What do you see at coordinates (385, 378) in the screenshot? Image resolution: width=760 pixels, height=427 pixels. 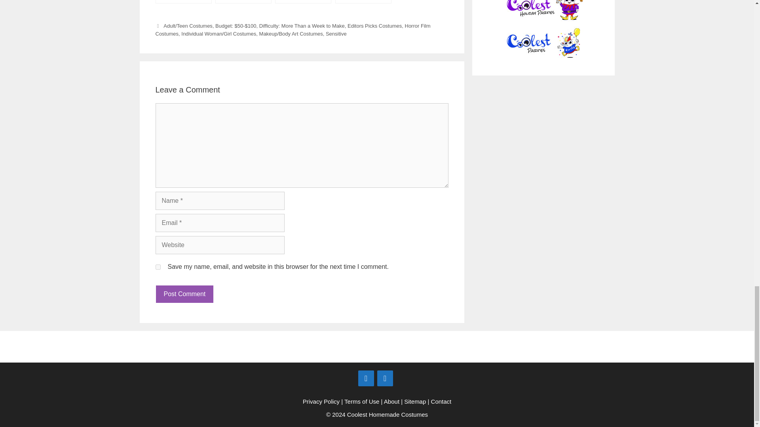 I see `Instagram` at bounding box center [385, 378].